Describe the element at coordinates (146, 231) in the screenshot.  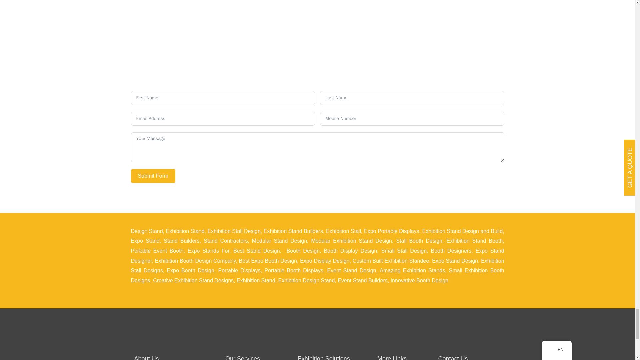
I see `Design Stand` at that location.